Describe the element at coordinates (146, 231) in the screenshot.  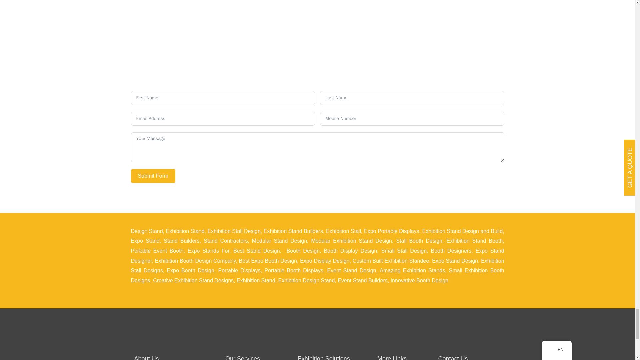
I see `Design Stand` at that location.